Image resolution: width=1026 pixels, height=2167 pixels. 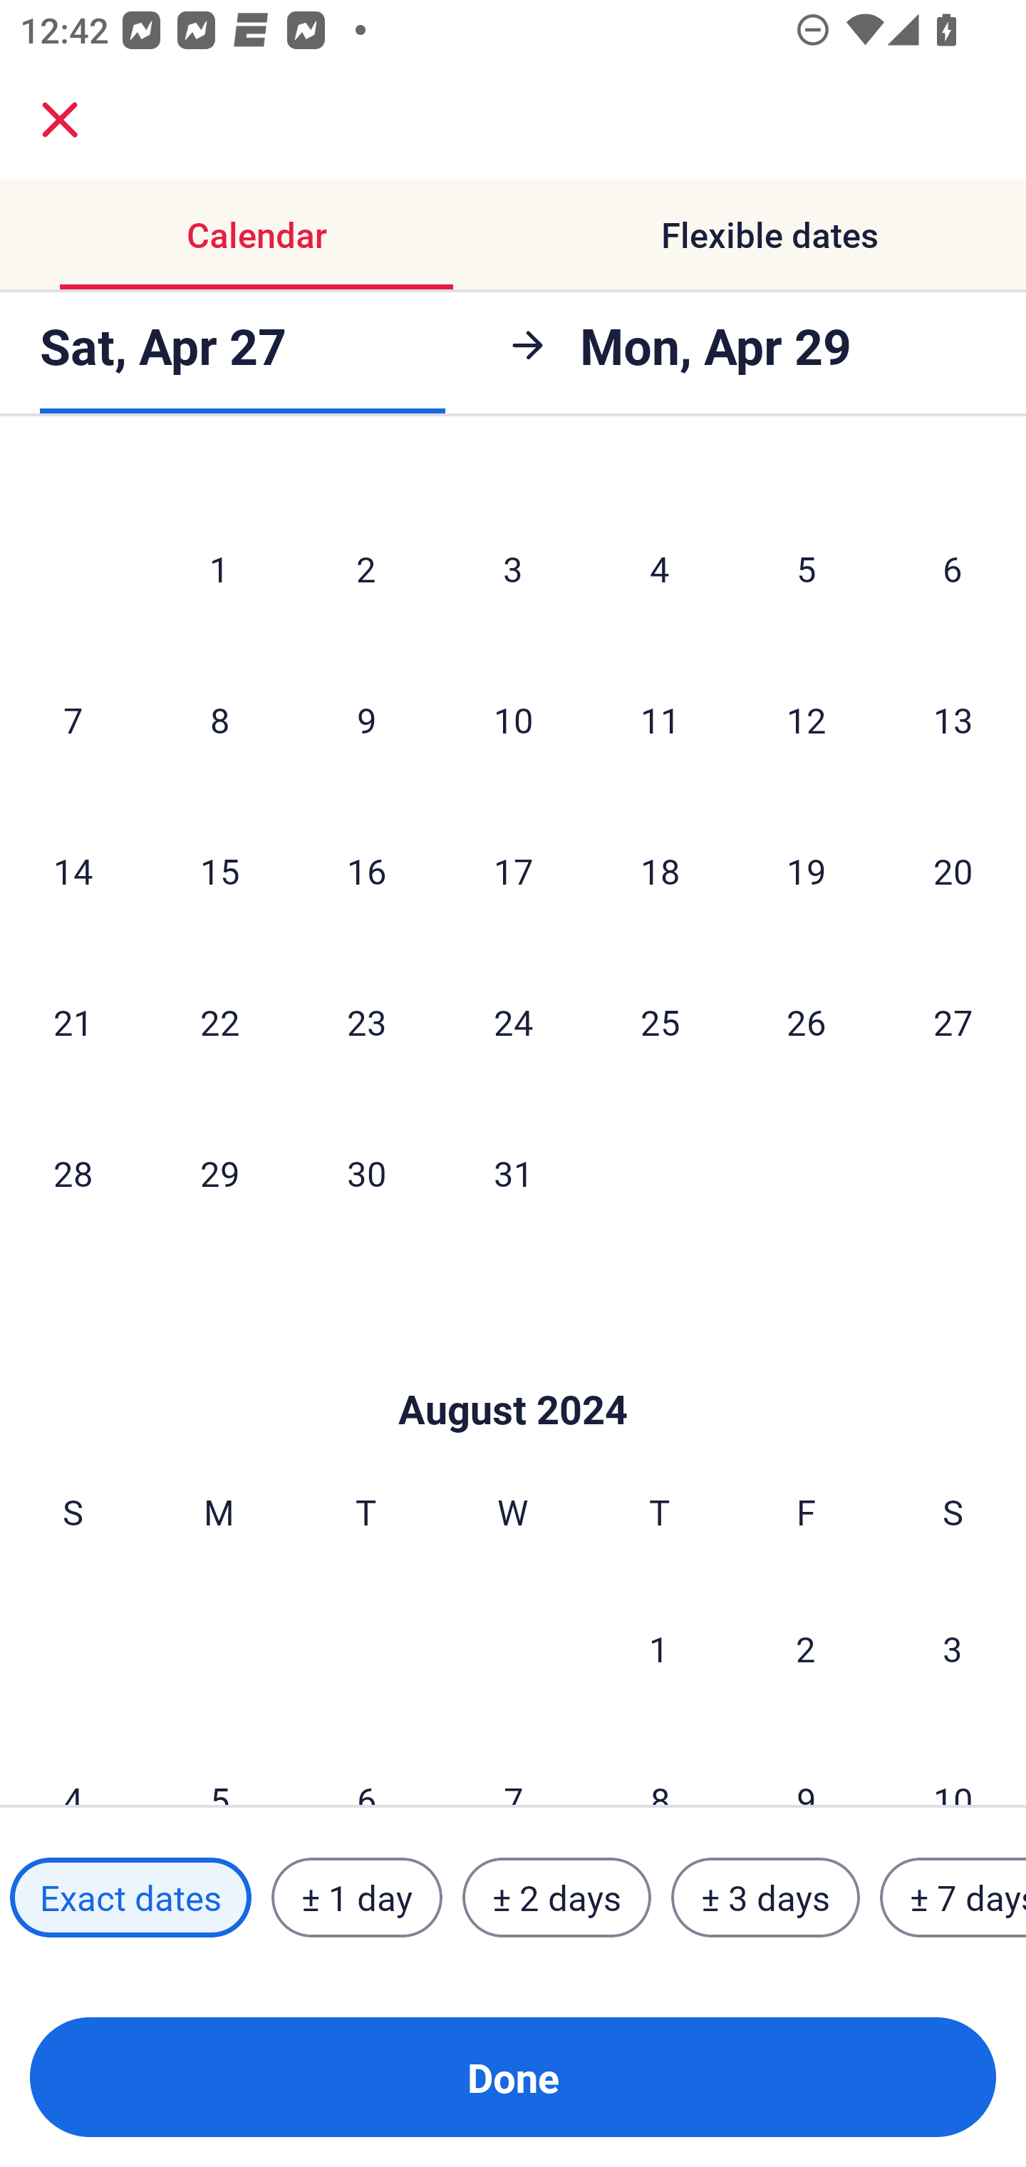 What do you see at coordinates (513, 871) in the screenshot?
I see `17 Wednesday, July 17, 2024` at bounding box center [513, 871].